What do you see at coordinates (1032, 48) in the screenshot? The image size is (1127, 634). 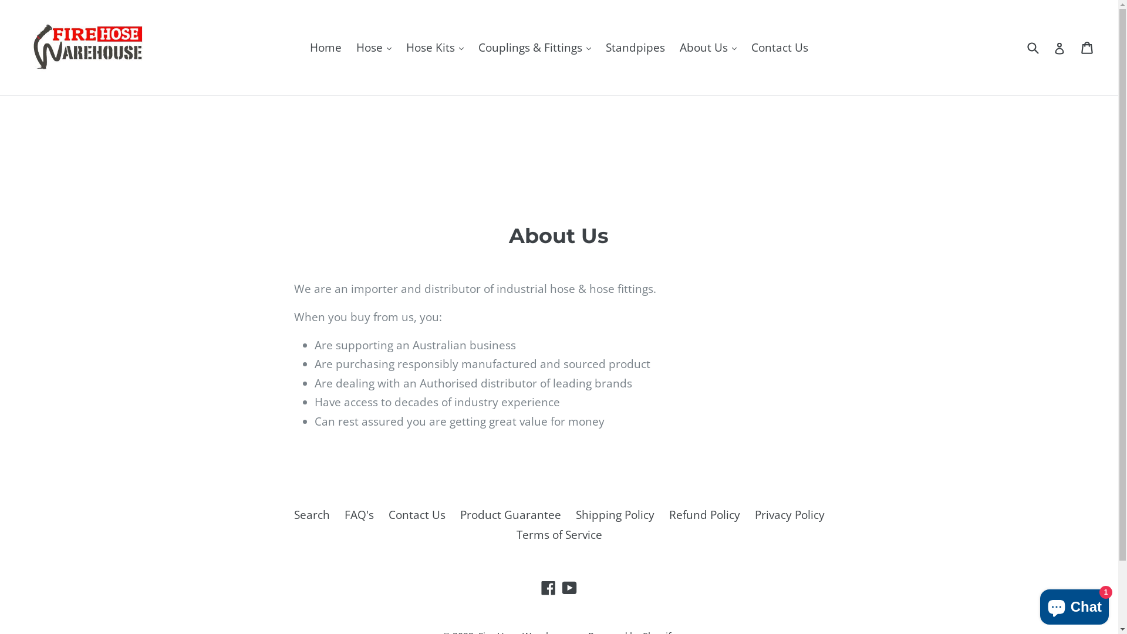 I see `Submit` at bounding box center [1032, 48].